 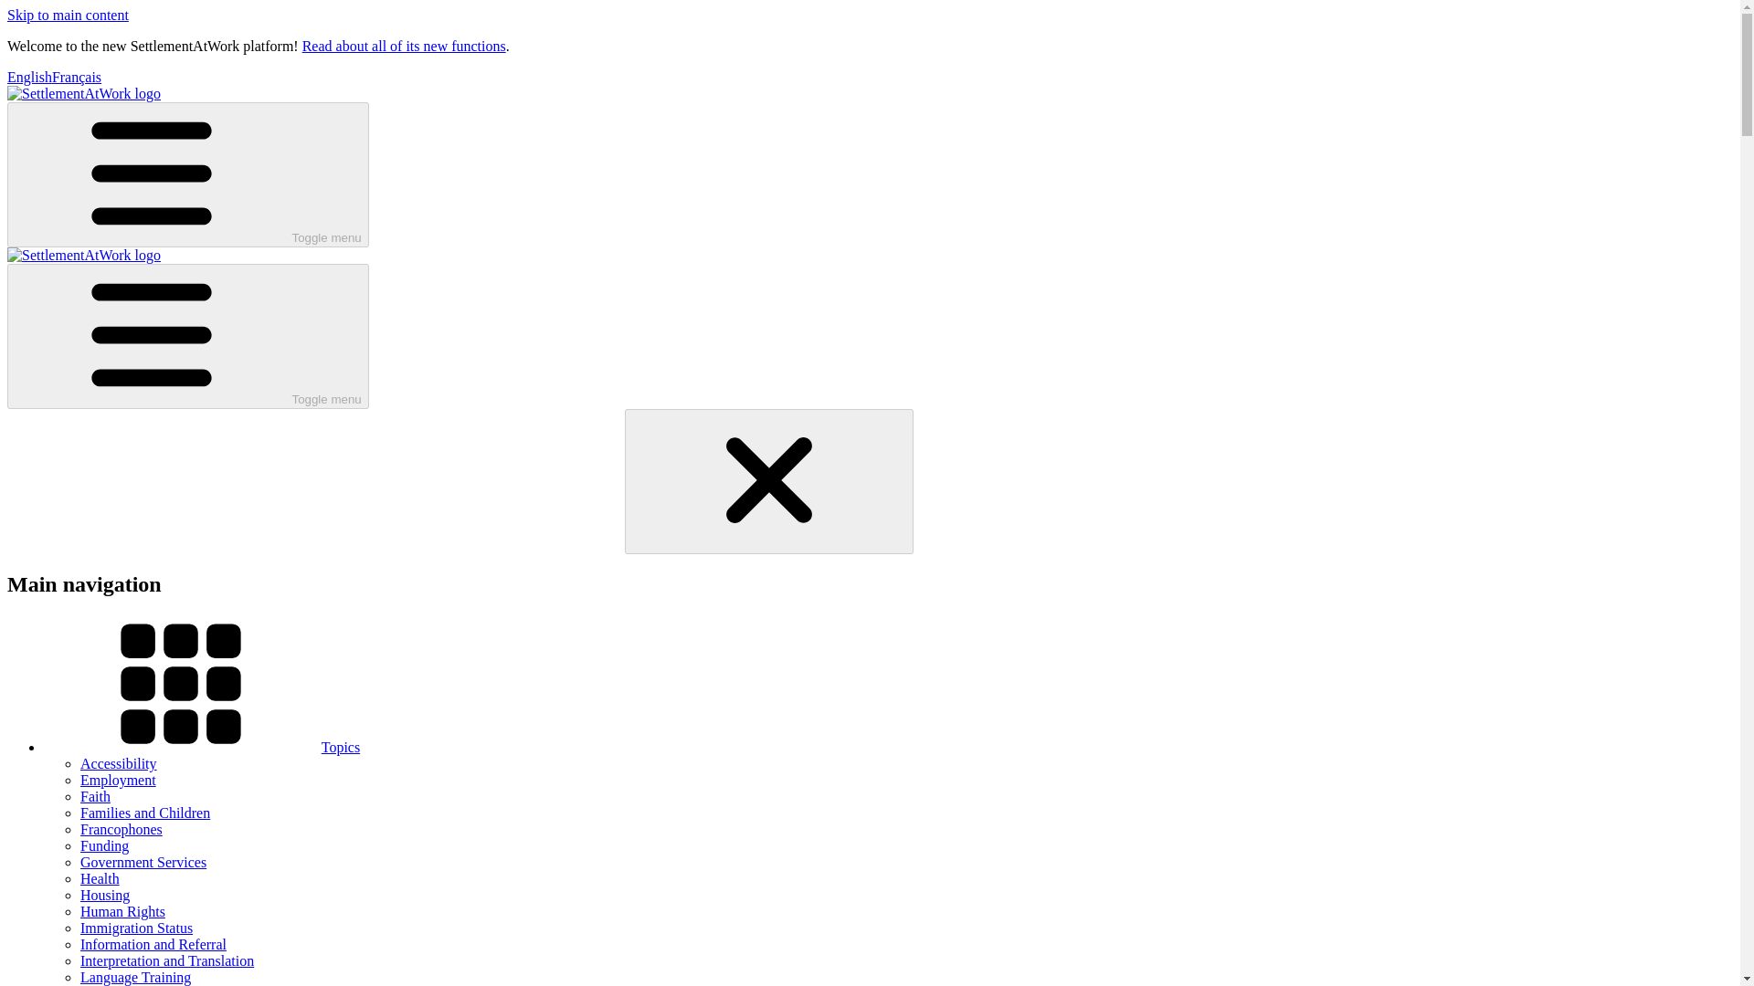 What do you see at coordinates (29, 77) in the screenshot?
I see `English` at bounding box center [29, 77].